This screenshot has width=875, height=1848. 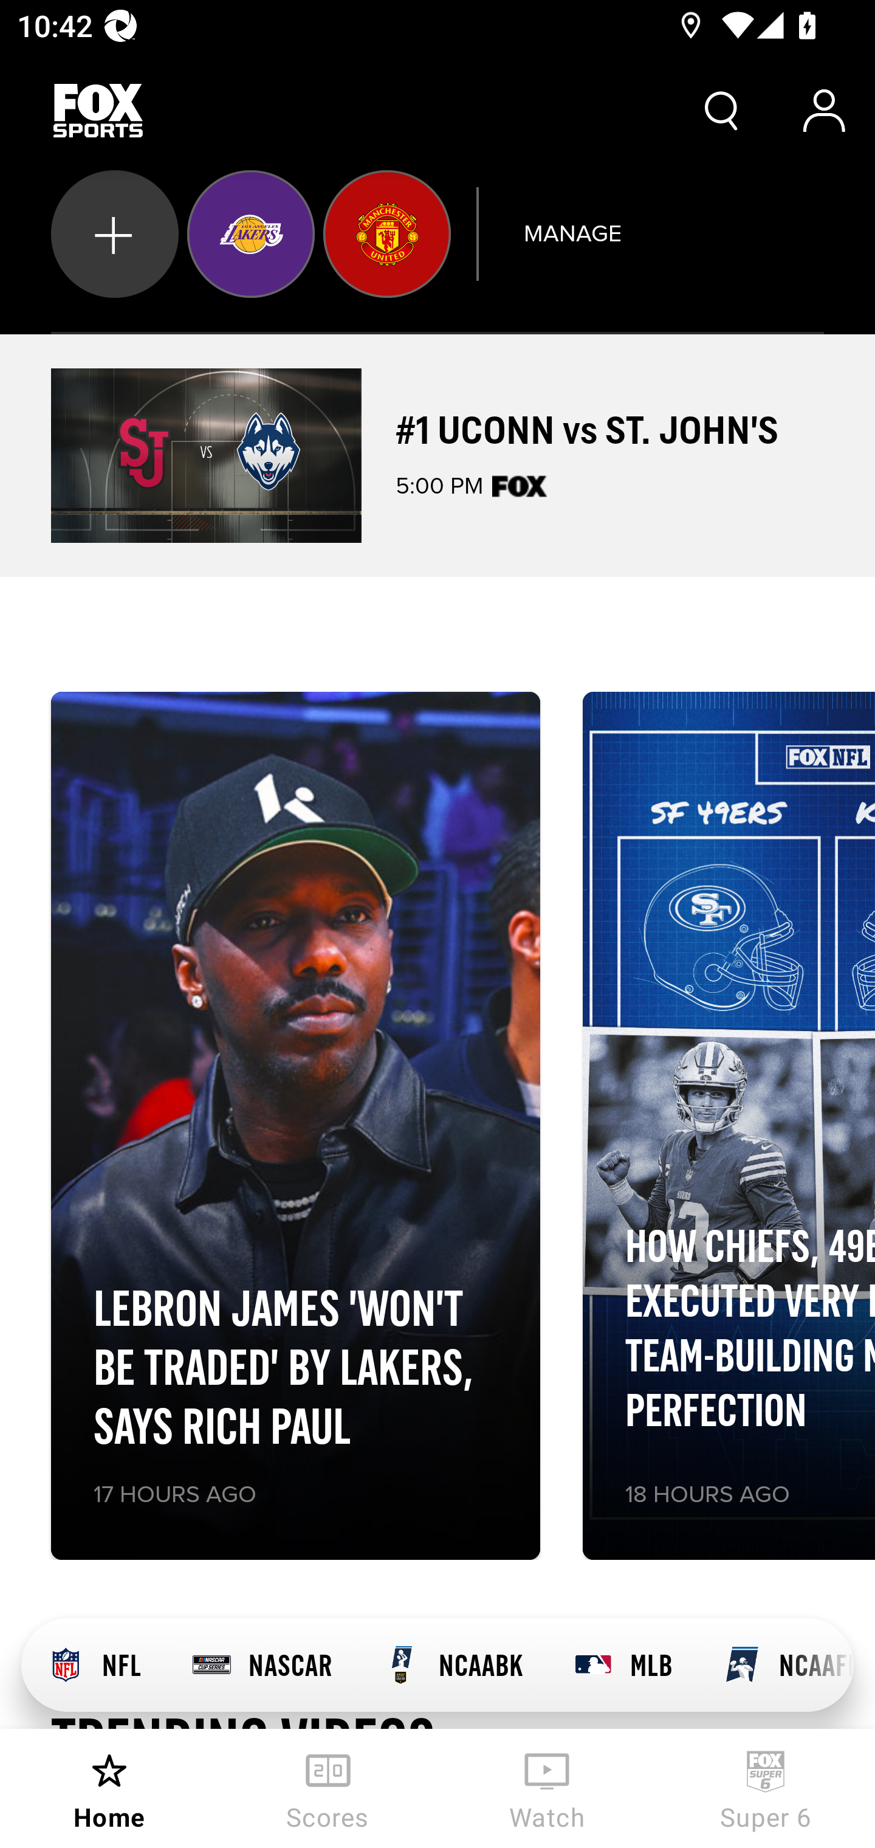 What do you see at coordinates (94, 1665) in the screenshot?
I see `NFL` at bounding box center [94, 1665].